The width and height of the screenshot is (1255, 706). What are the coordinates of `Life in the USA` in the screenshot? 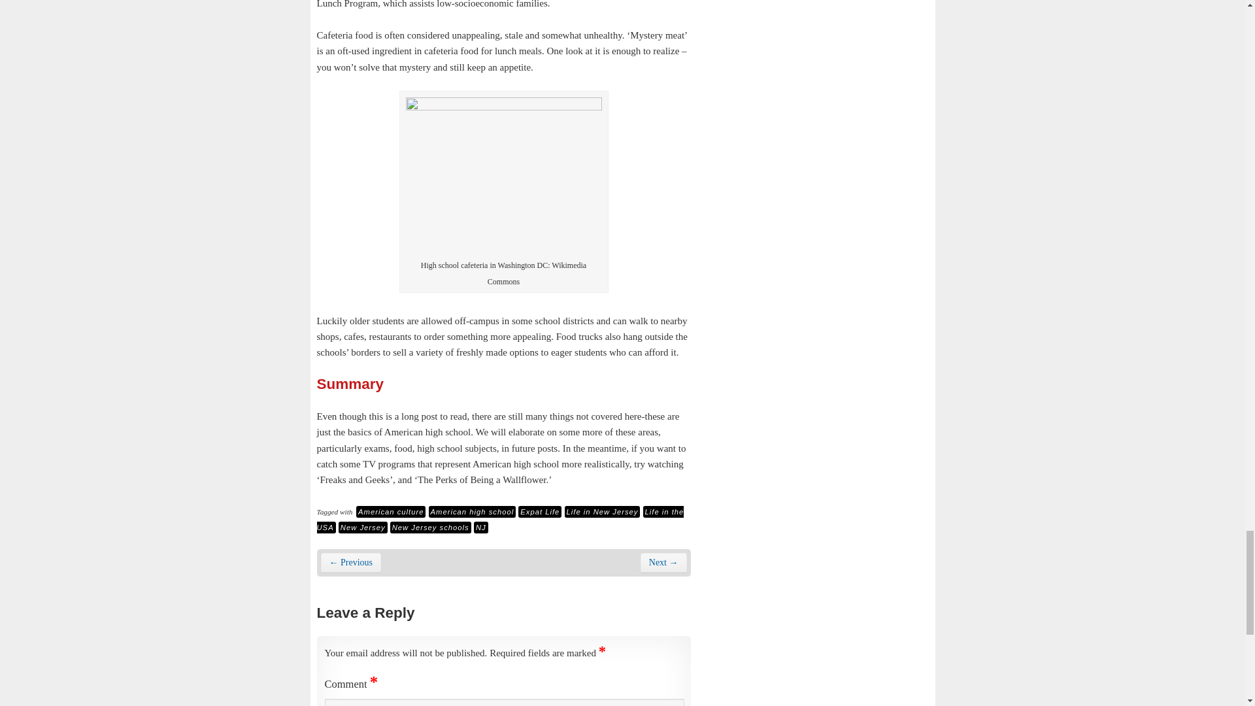 It's located at (499, 520).